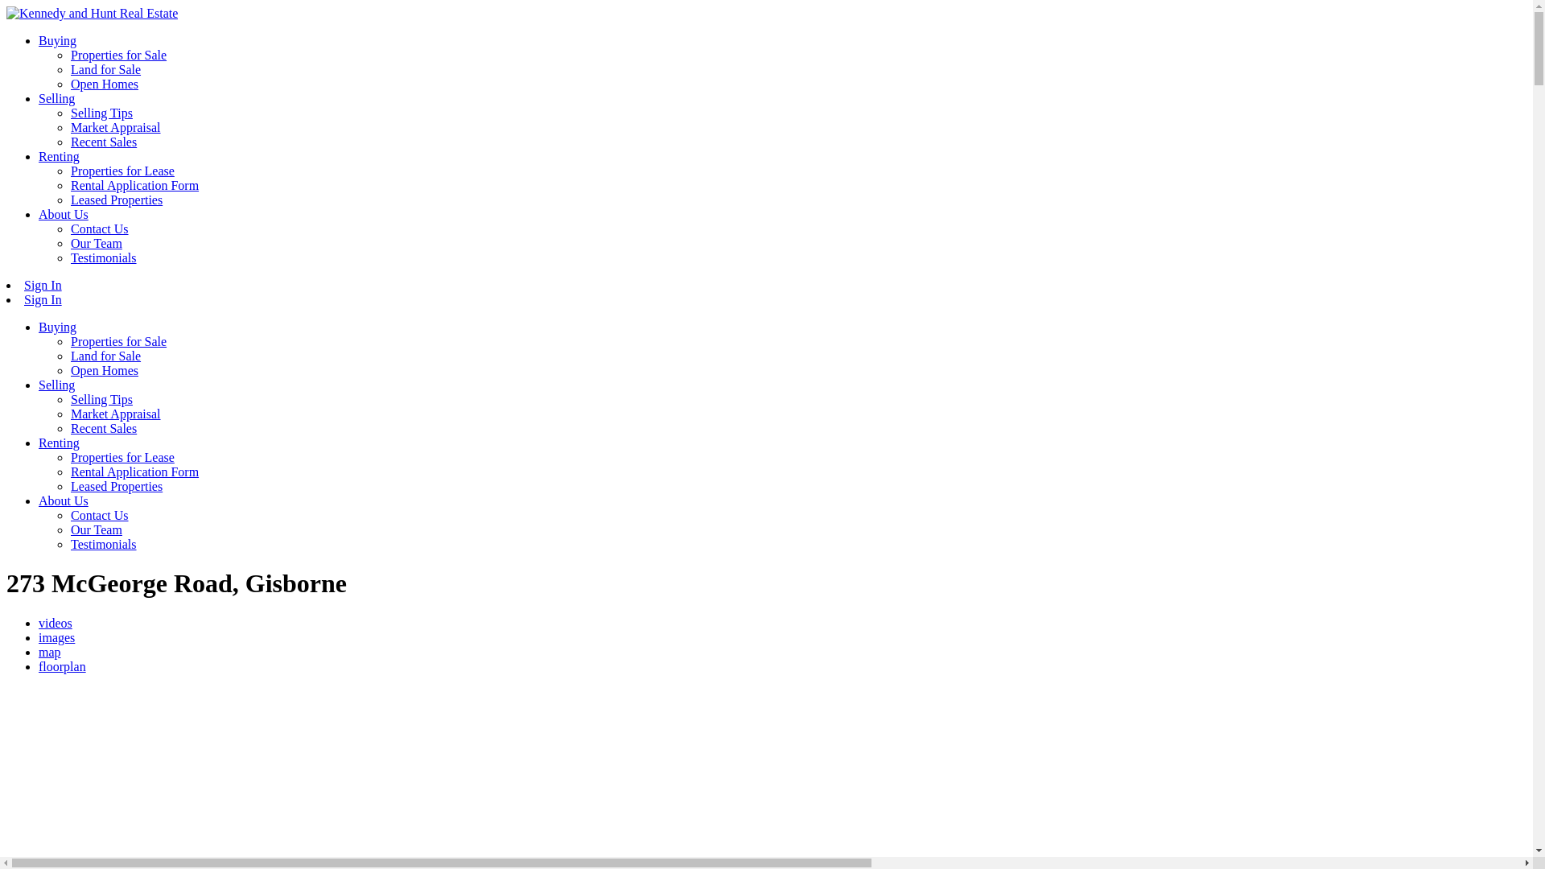 The image size is (1545, 869). I want to click on Our Team, so click(97, 243).